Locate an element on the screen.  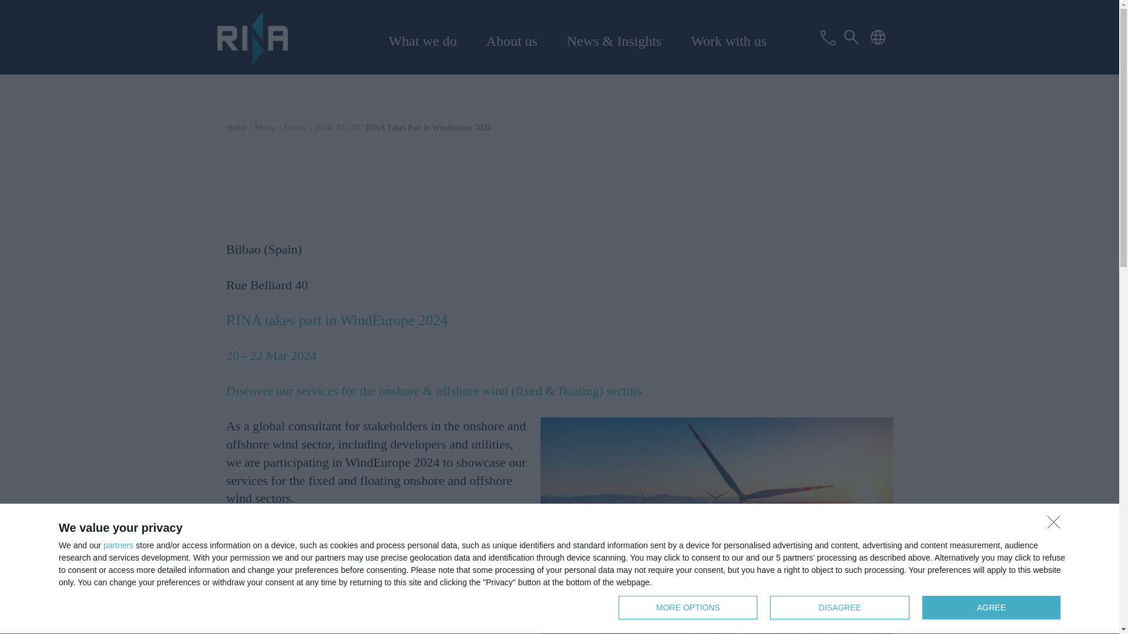
AGREE is located at coordinates (842, 608).